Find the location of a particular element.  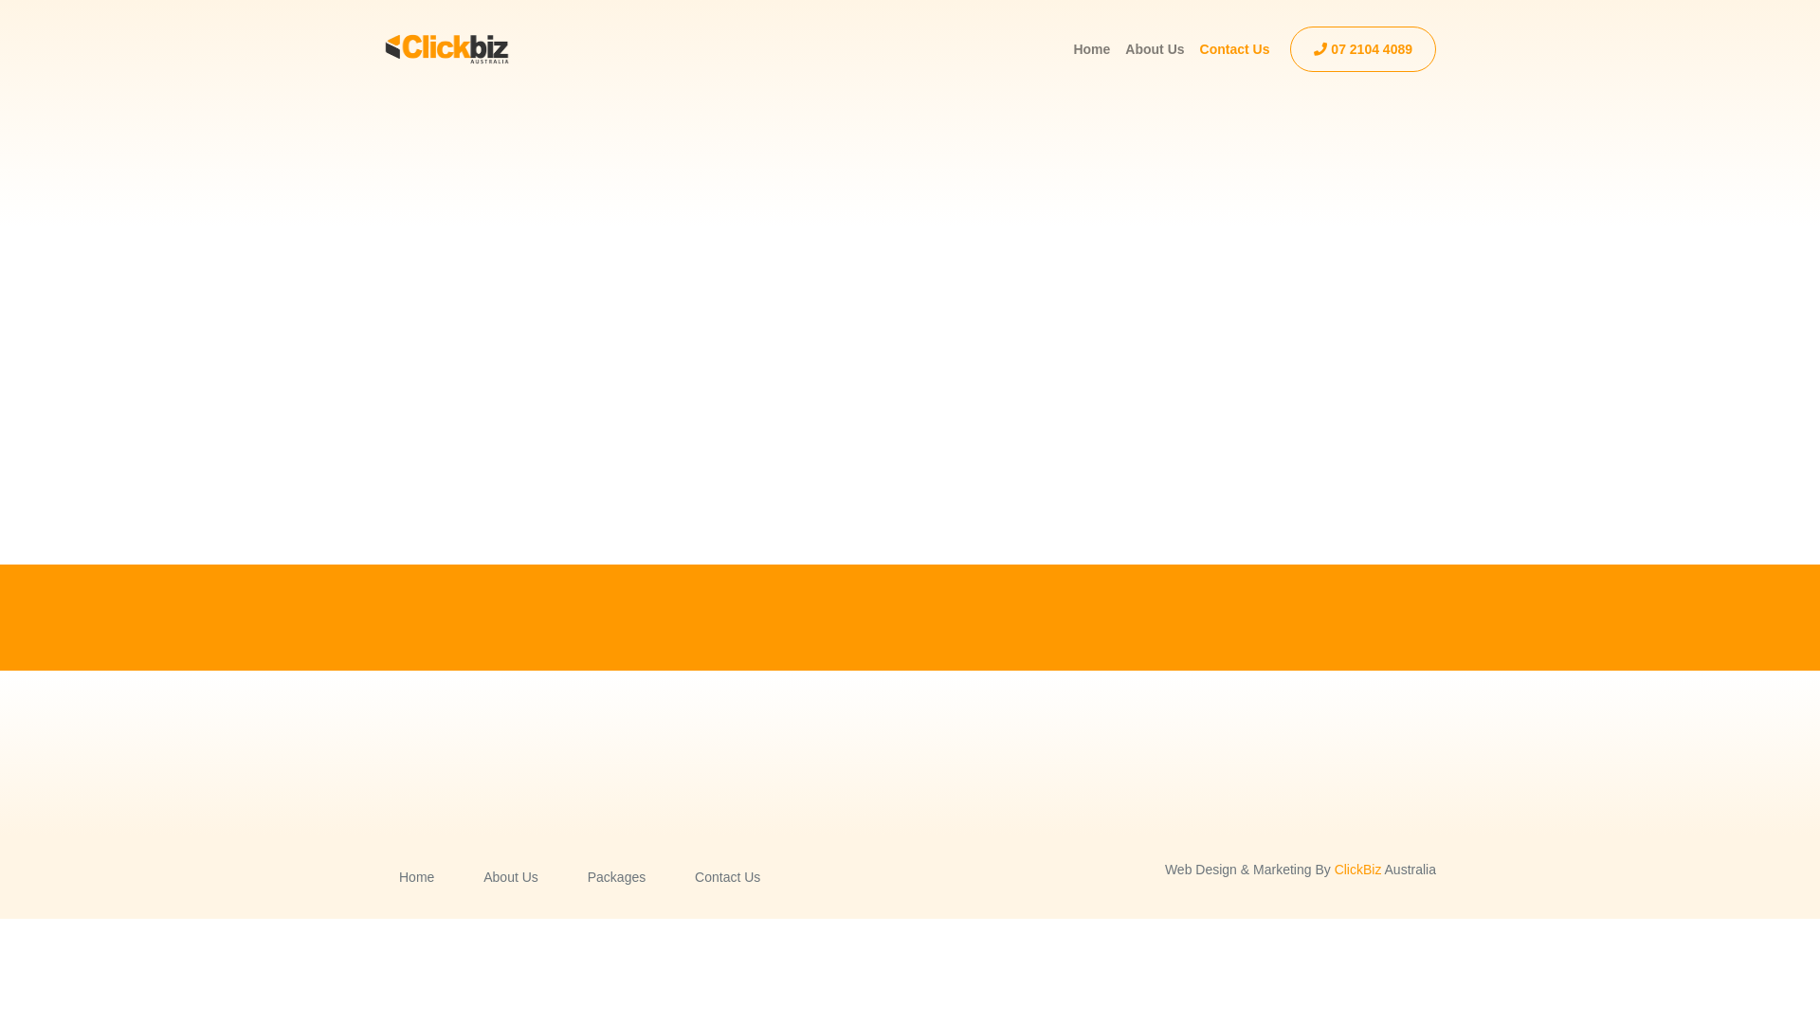

About Us is located at coordinates (510, 877).